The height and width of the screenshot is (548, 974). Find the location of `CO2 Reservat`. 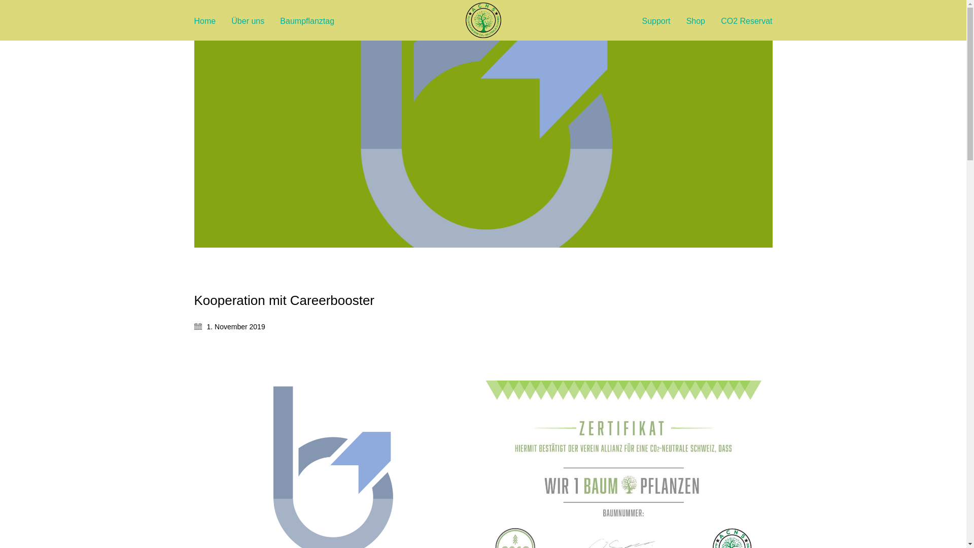

CO2 Reservat is located at coordinates (747, 21).